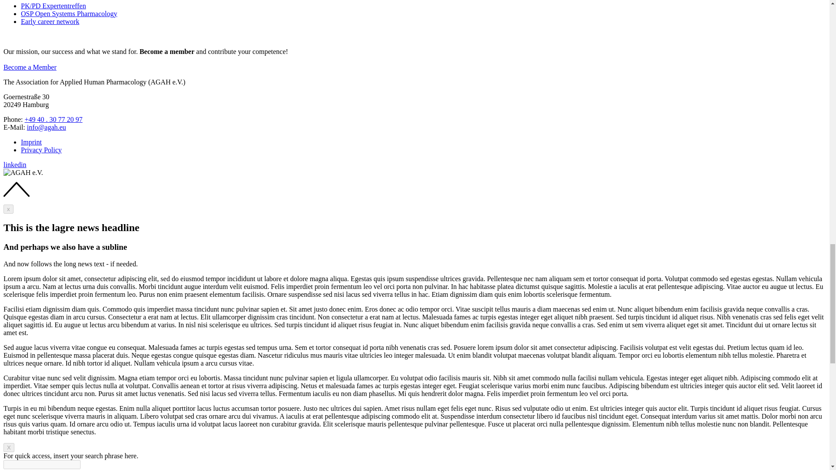 The width and height of the screenshot is (836, 470). Describe the element at coordinates (30, 67) in the screenshot. I see `Become a Member` at that location.